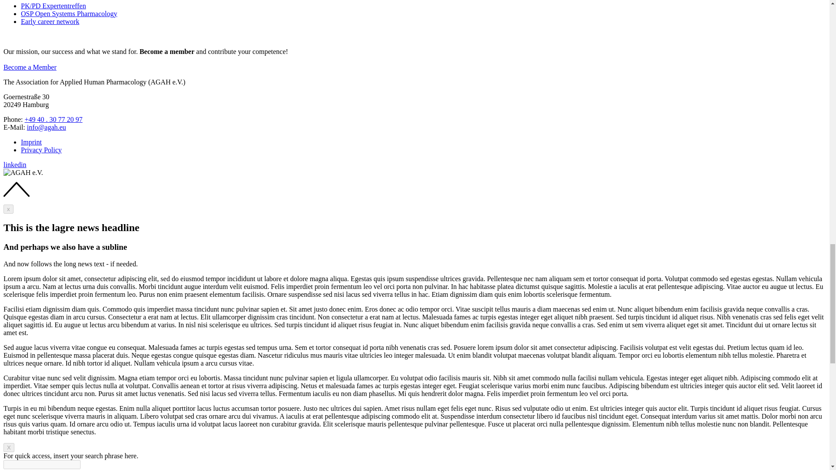 The width and height of the screenshot is (836, 470). Describe the element at coordinates (30, 67) in the screenshot. I see `Become a Member` at that location.